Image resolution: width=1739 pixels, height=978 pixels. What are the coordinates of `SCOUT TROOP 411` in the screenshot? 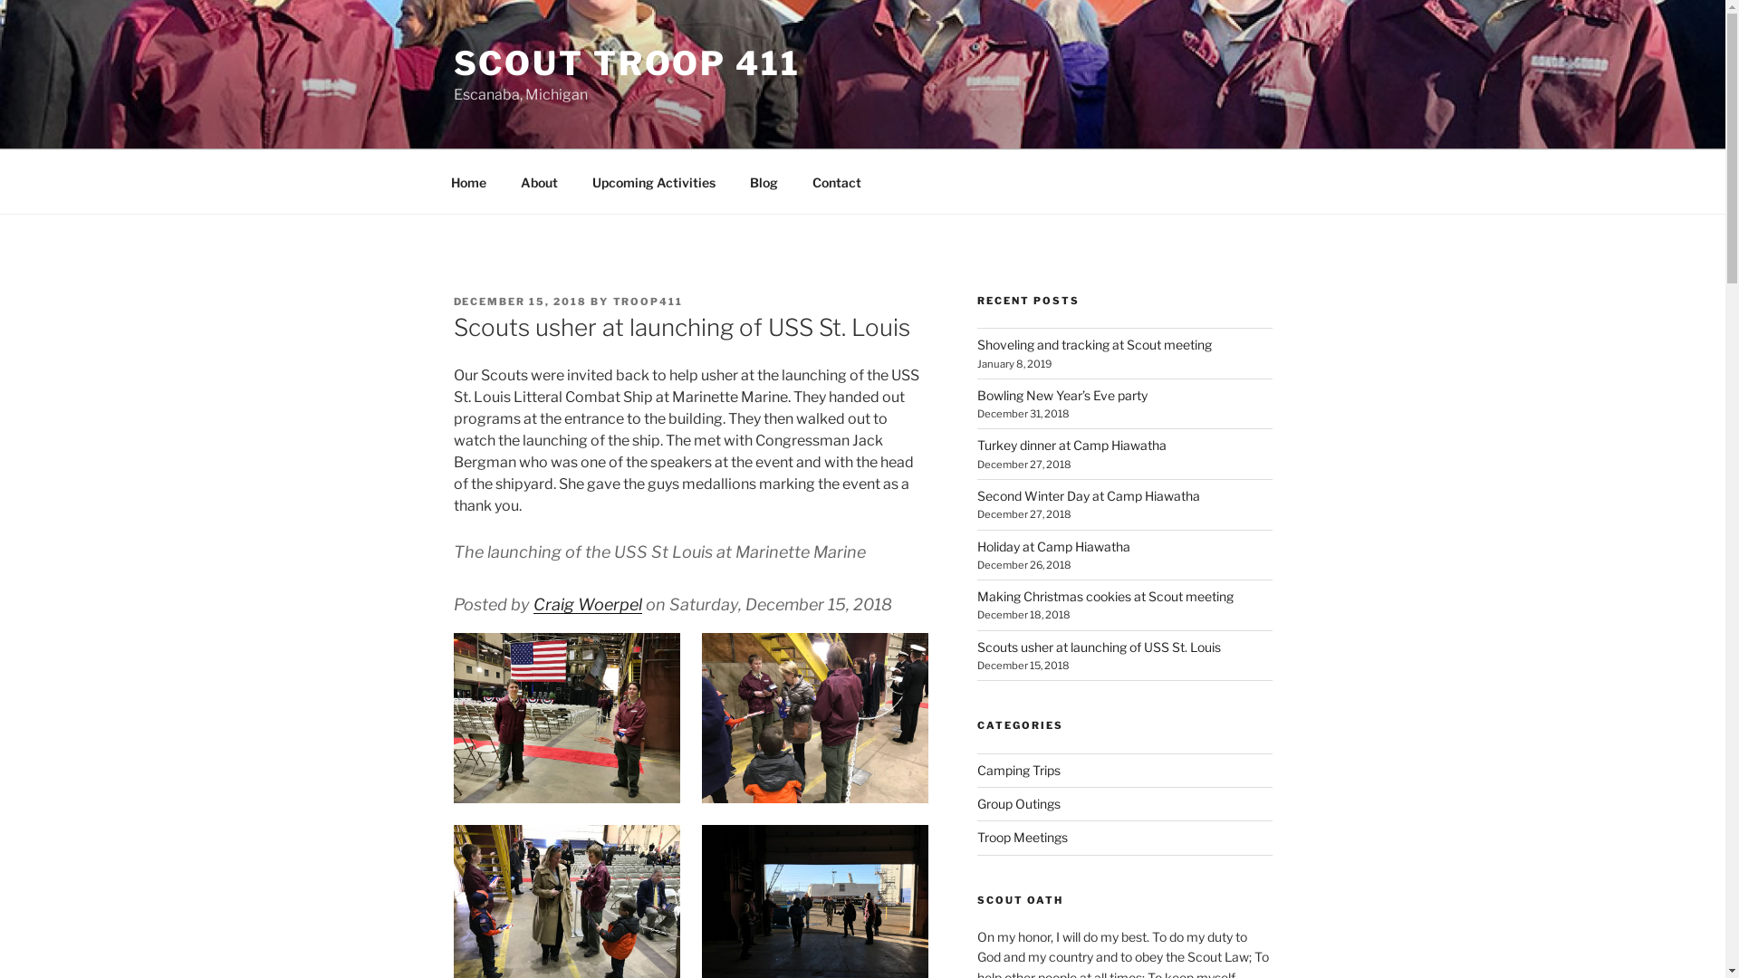 It's located at (627, 63).